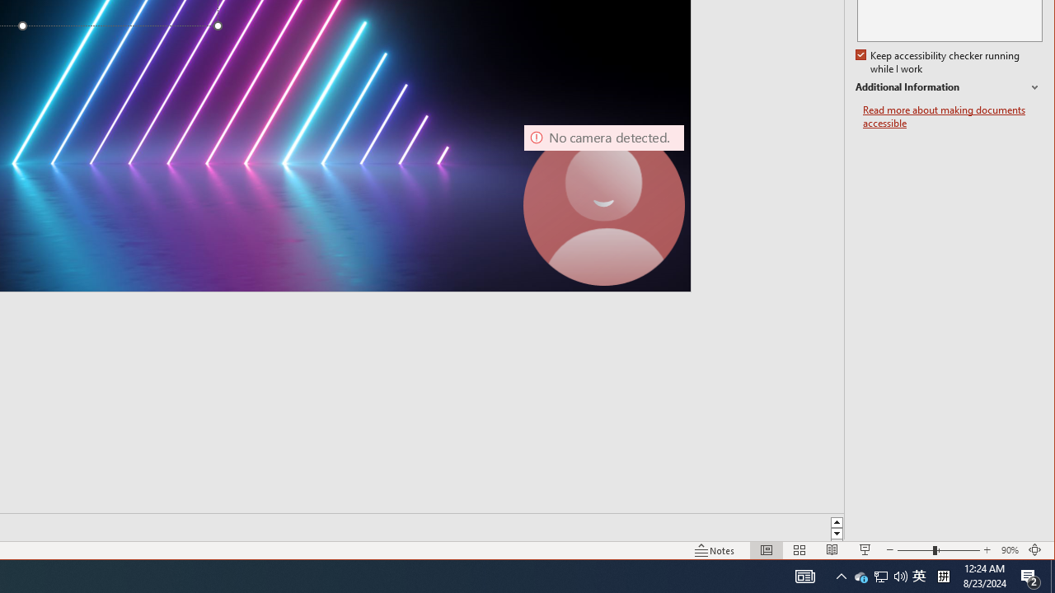 This screenshot has height=593, width=1055. Describe the element at coordinates (949, 87) in the screenshot. I see `Additional Information` at that location.